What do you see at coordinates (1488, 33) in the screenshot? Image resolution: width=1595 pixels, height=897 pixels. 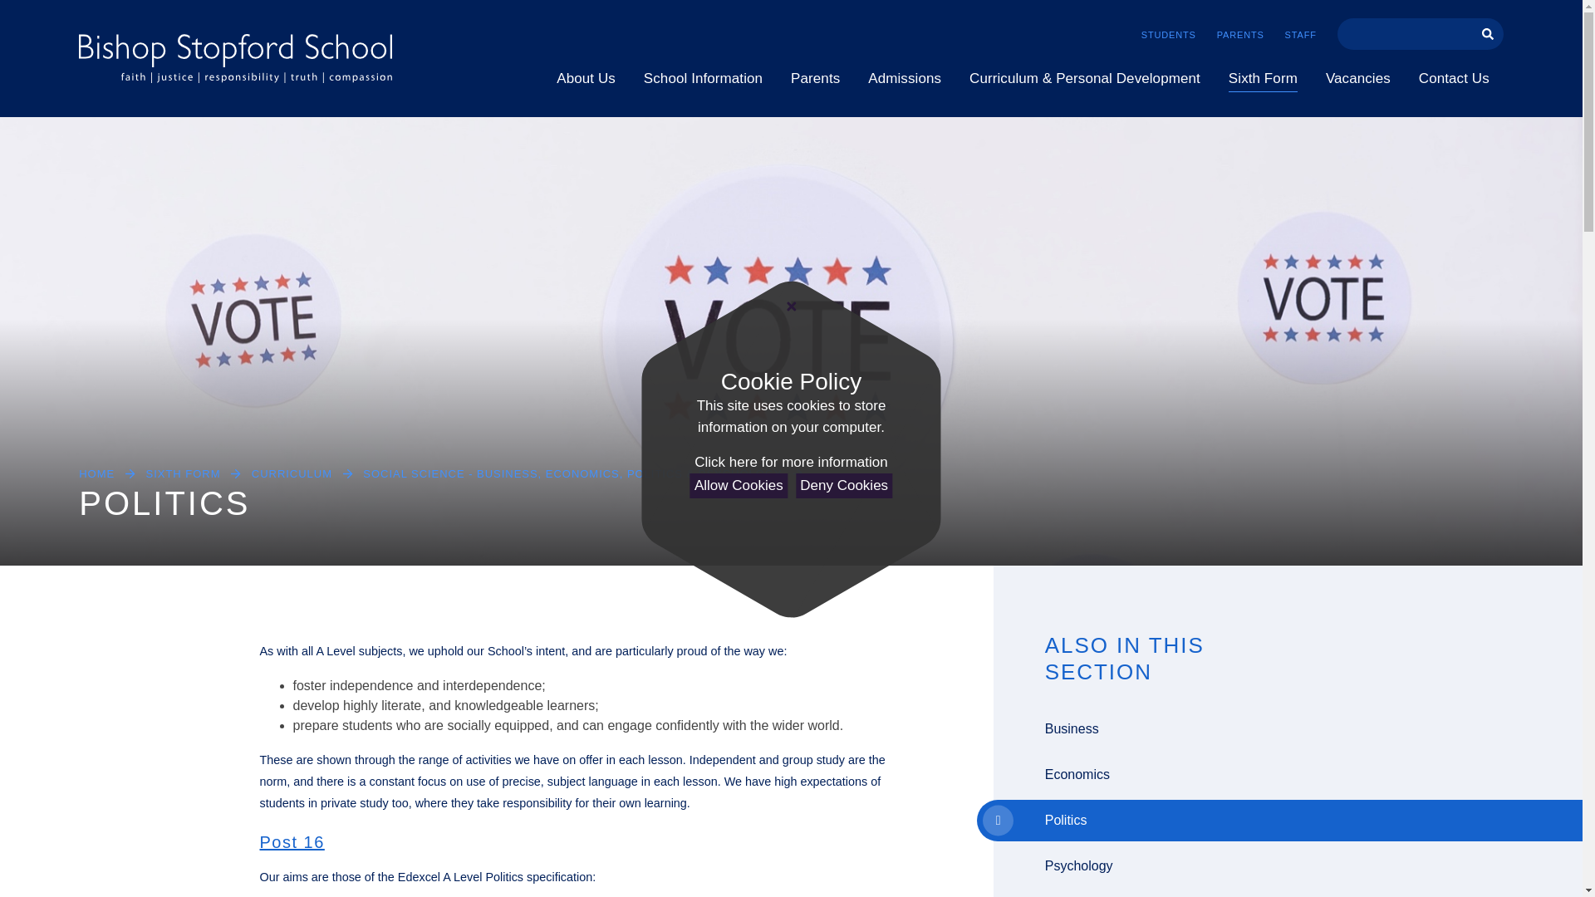 I see `Search` at bounding box center [1488, 33].